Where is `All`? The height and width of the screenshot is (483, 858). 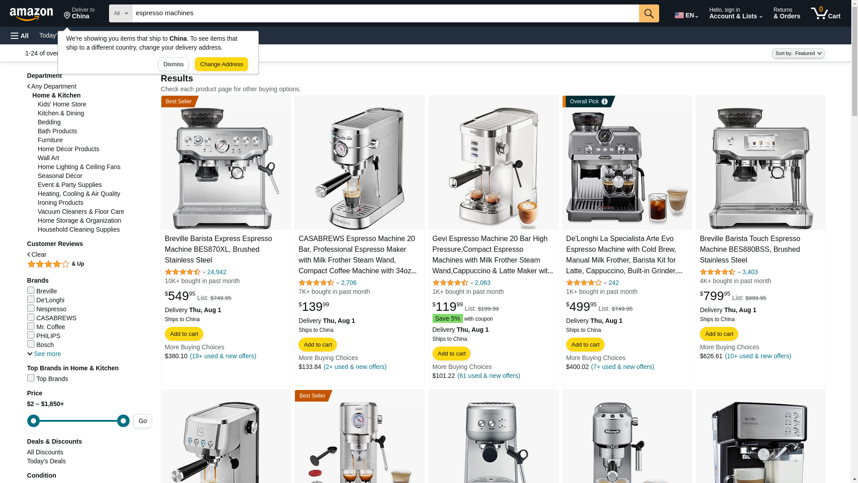 All is located at coordinates (20, 36).